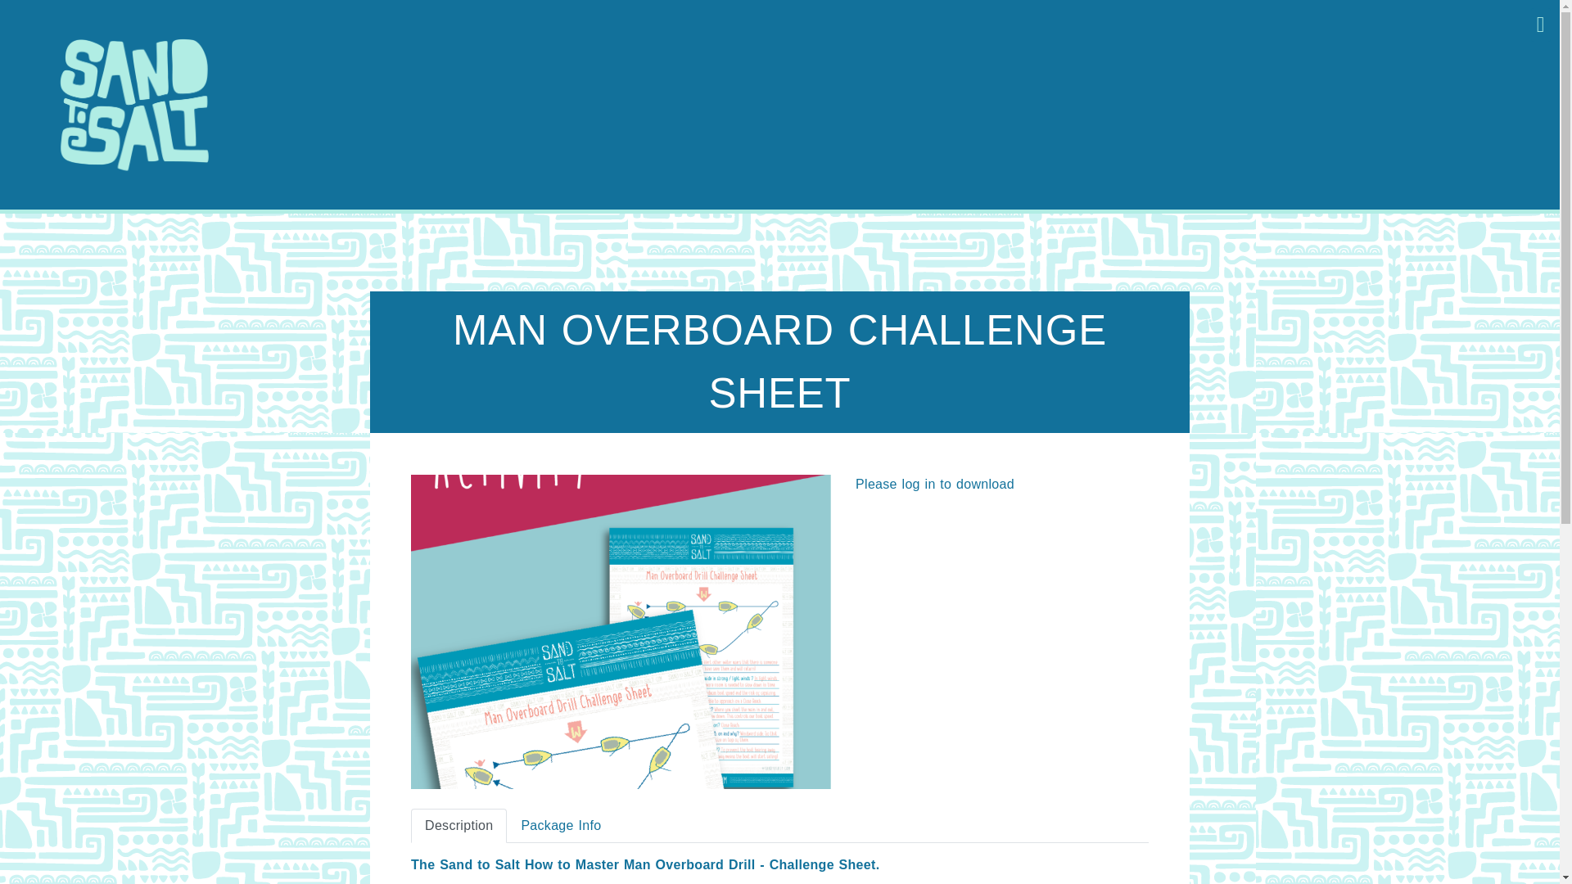 Image resolution: width=1572 pixels, height=884 pixels. Describe the element at coordinates (560, 826) in the screenshot. I see `Package Info` at that location.